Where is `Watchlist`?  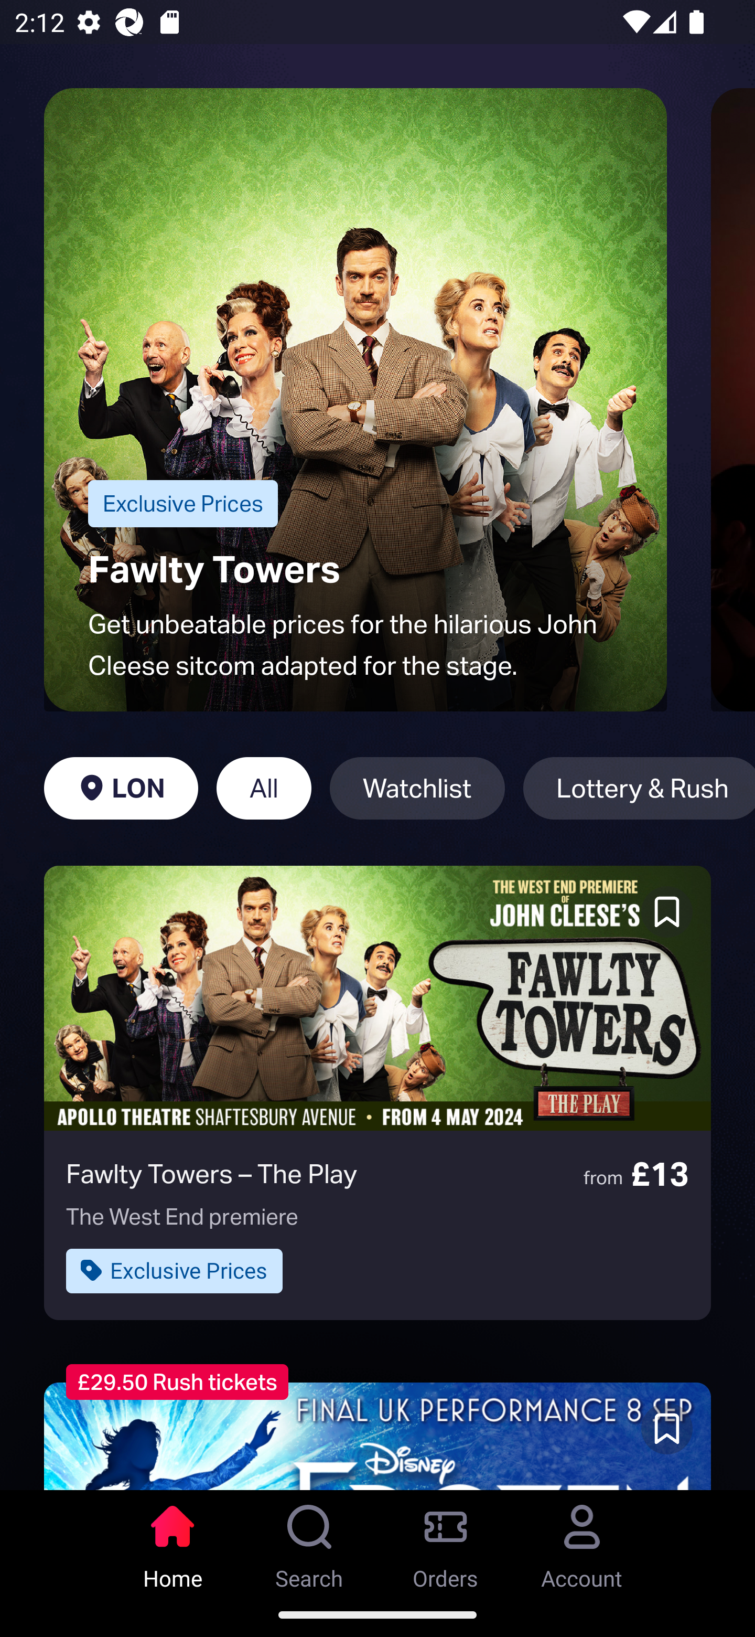
Watchlist is located at coordinates (417, 788).